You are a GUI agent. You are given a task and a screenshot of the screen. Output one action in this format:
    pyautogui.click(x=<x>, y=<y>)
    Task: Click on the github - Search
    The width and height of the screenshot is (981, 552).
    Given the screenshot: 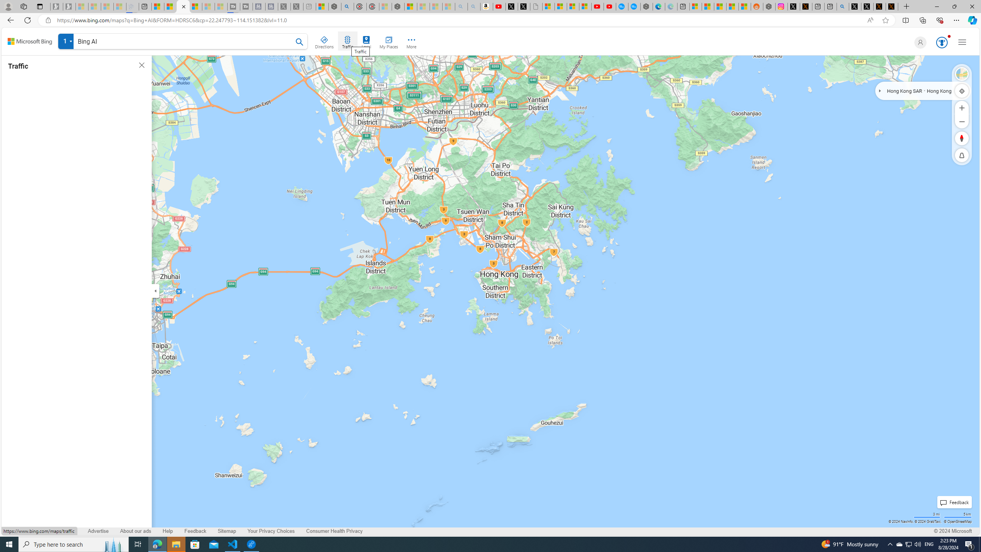 What is the action you would take?
    pyautogui.click(x=843, y=7)
    